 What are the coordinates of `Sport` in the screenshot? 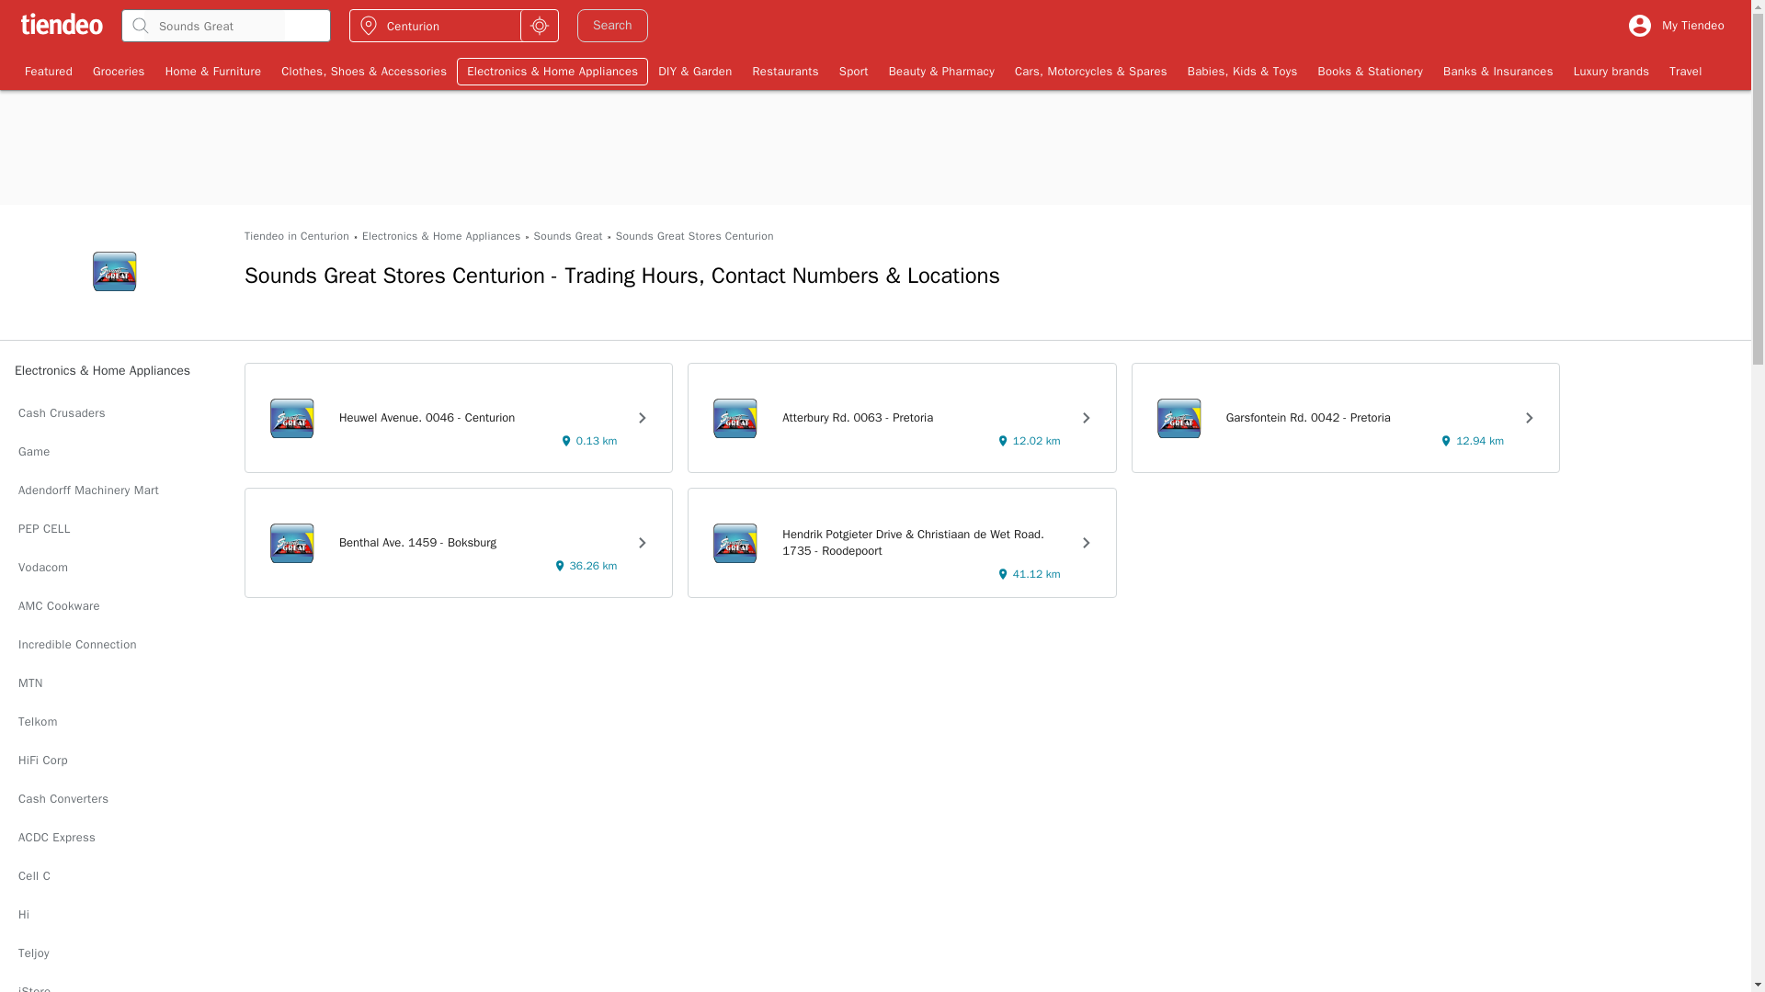 It's located at (854, 71).